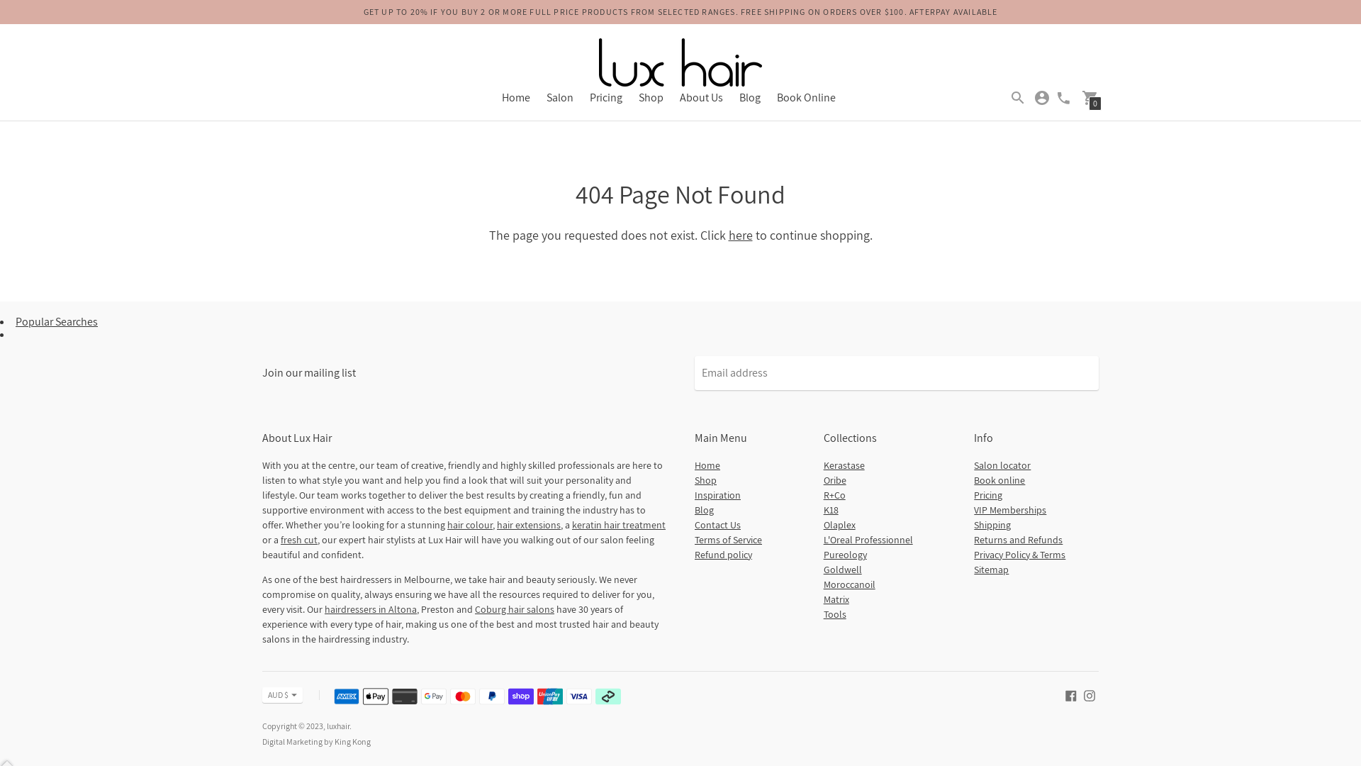 The image size is (1361, 766). What do you see at coordinates (1090, 96) in the screenshot?
I see `0` at bounding box center [1090, 96].